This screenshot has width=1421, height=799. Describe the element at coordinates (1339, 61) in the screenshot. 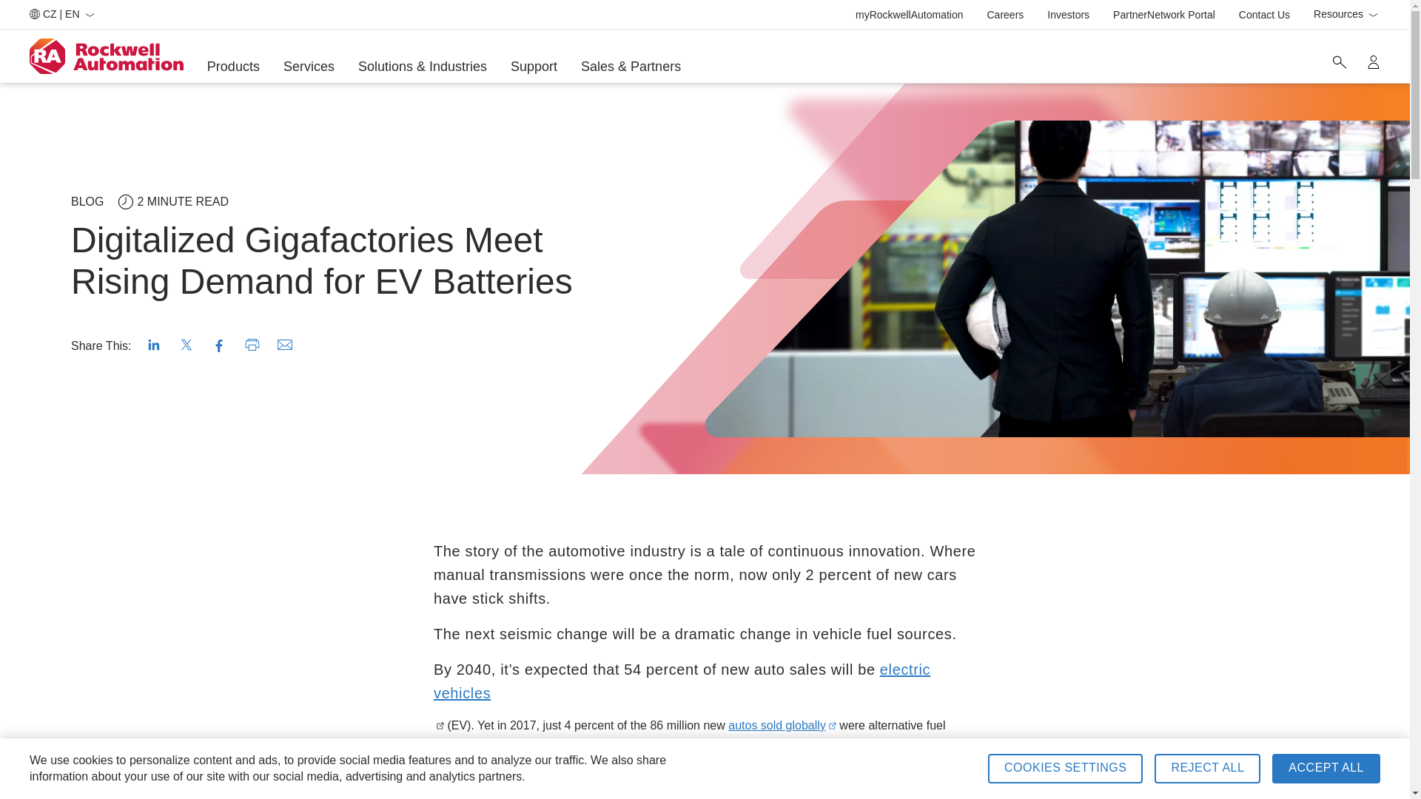

I see `SearchSearch` at that location.